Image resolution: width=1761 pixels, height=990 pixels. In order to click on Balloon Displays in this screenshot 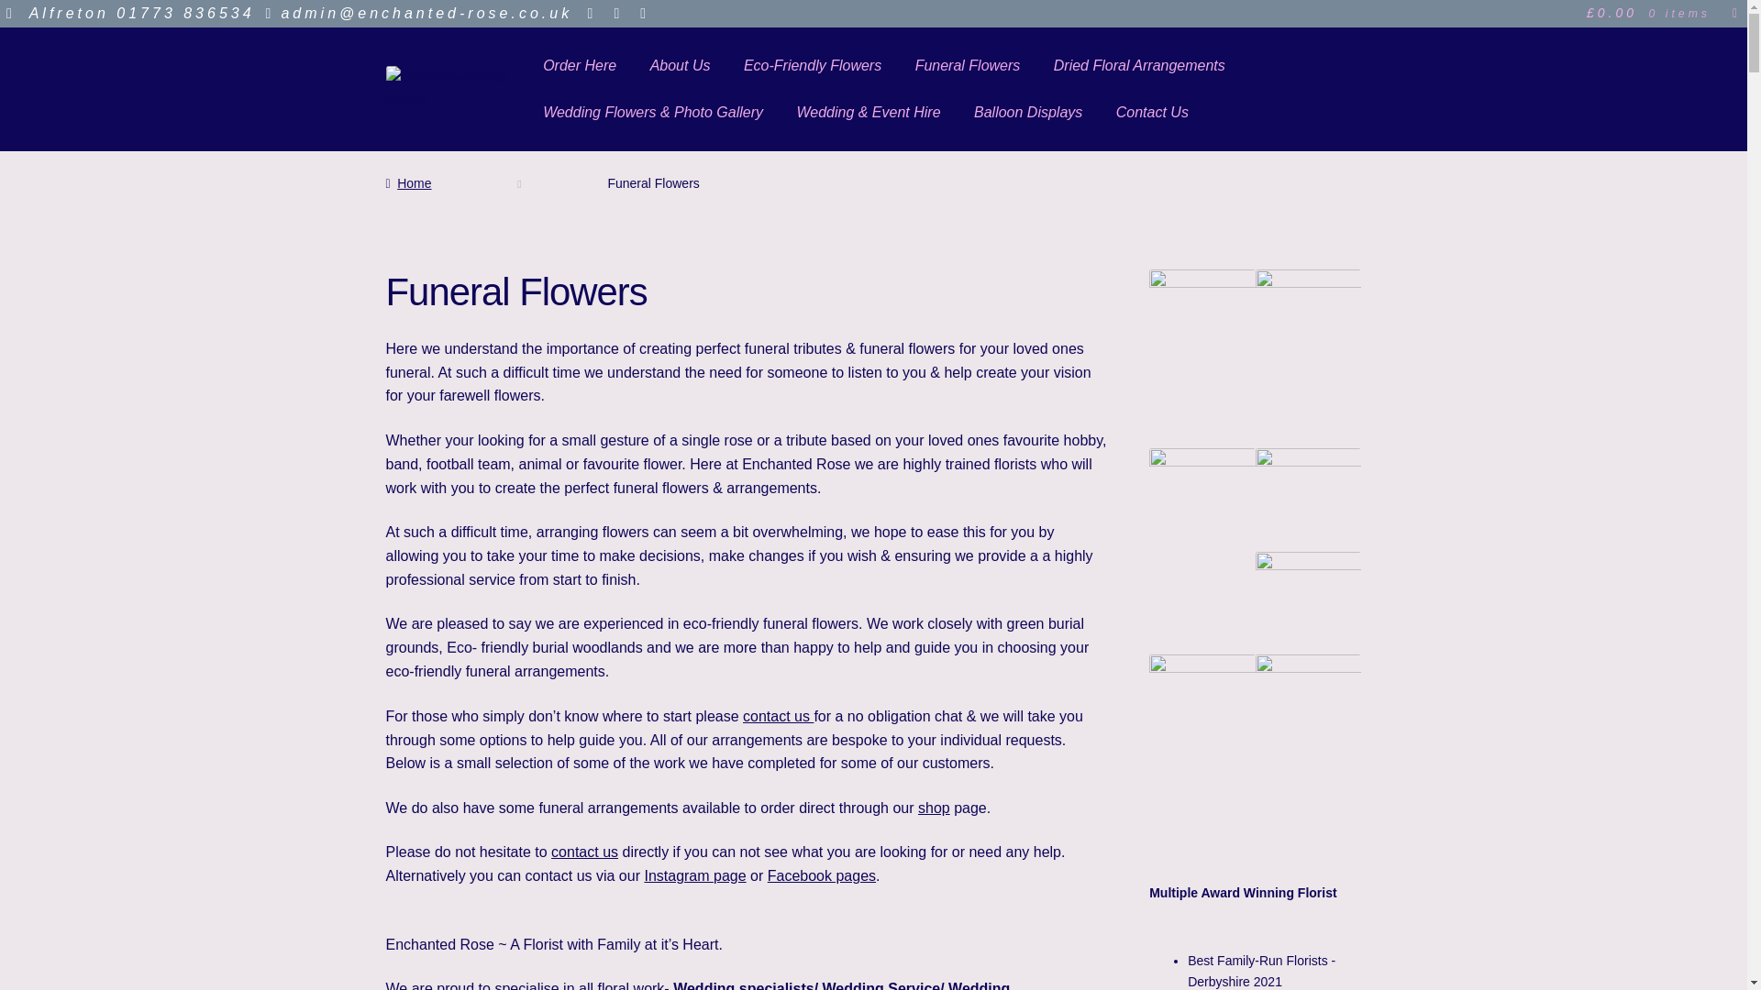, I will do `click(1028, 112)`.